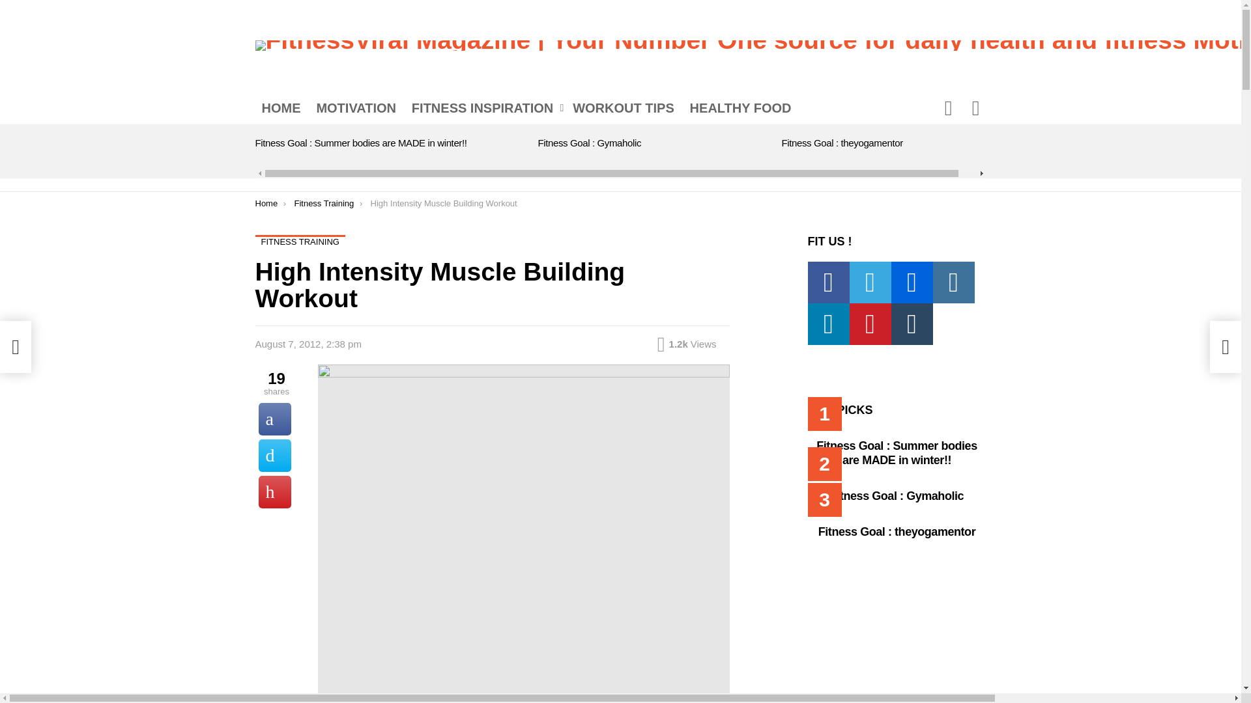  Describe the element at coordinates (356, 108) in the screenshot. I see `MOTIVATION` at that location.